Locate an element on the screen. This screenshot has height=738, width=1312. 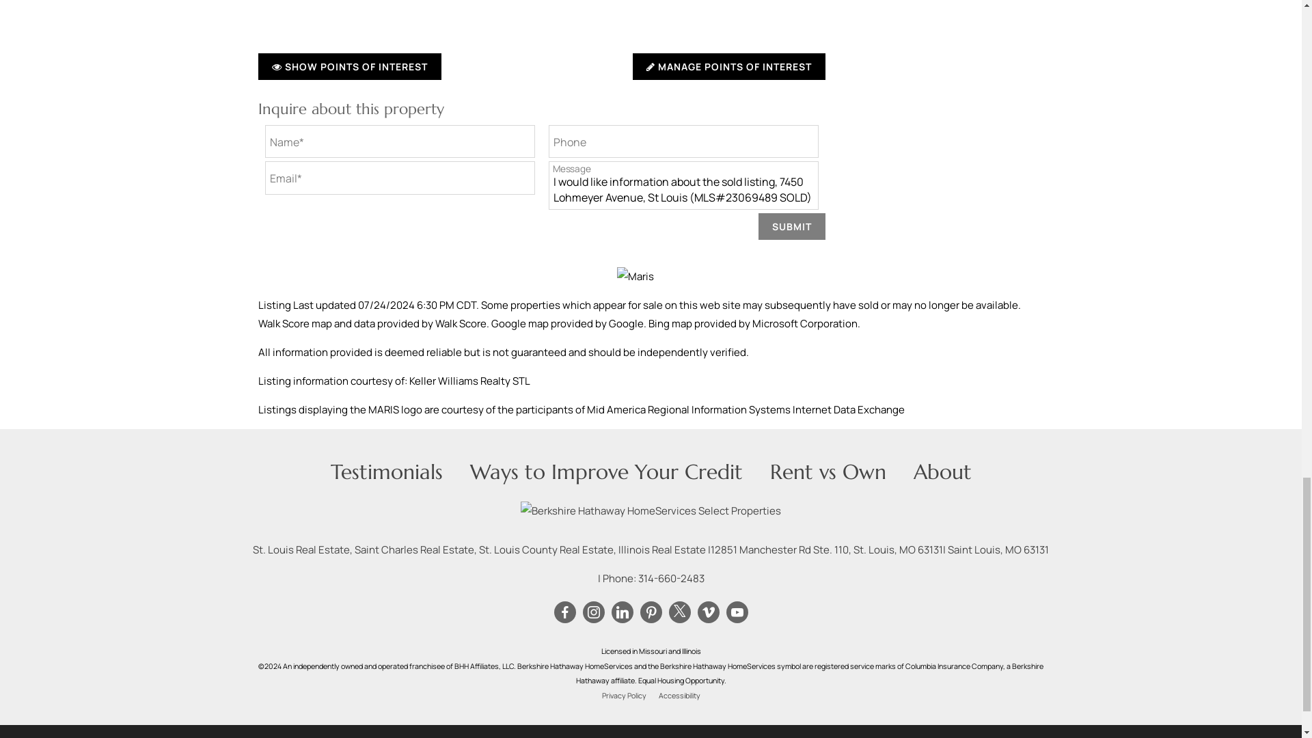
Visit me on LinkedIn is located at coordinates (622, 612).